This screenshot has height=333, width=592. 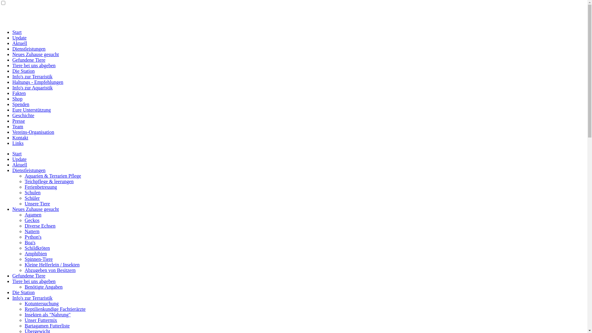 What do you see at coordinates (47, 314) in the screenshot?
I see `Insekten als "Nahrung"` at bounding box center [47, 314].